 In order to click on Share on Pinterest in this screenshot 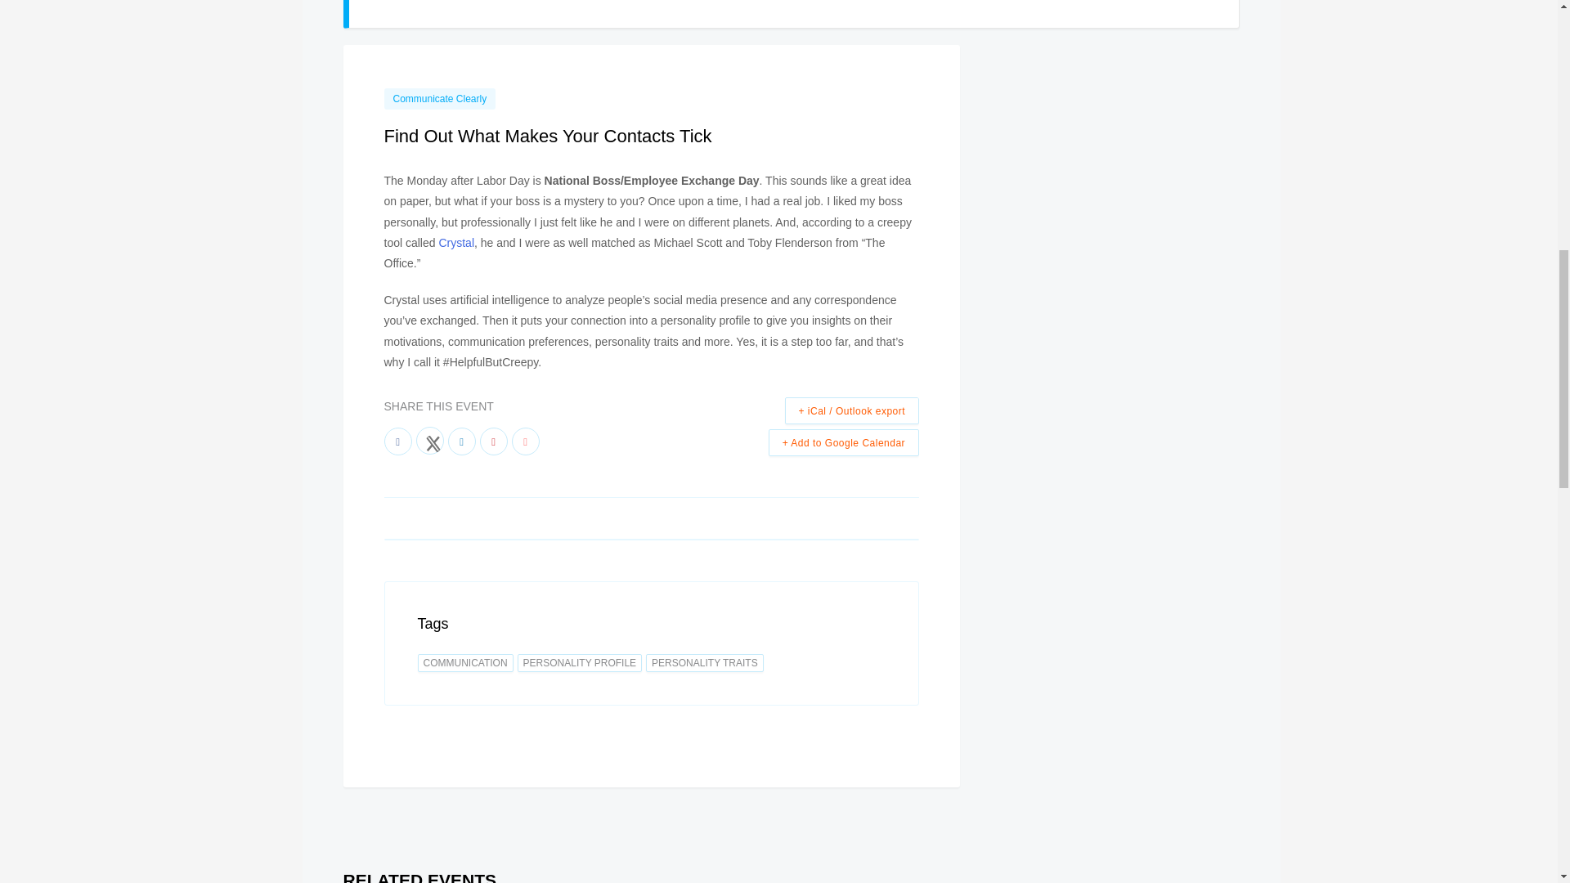, I will do `click(492, 441)`.